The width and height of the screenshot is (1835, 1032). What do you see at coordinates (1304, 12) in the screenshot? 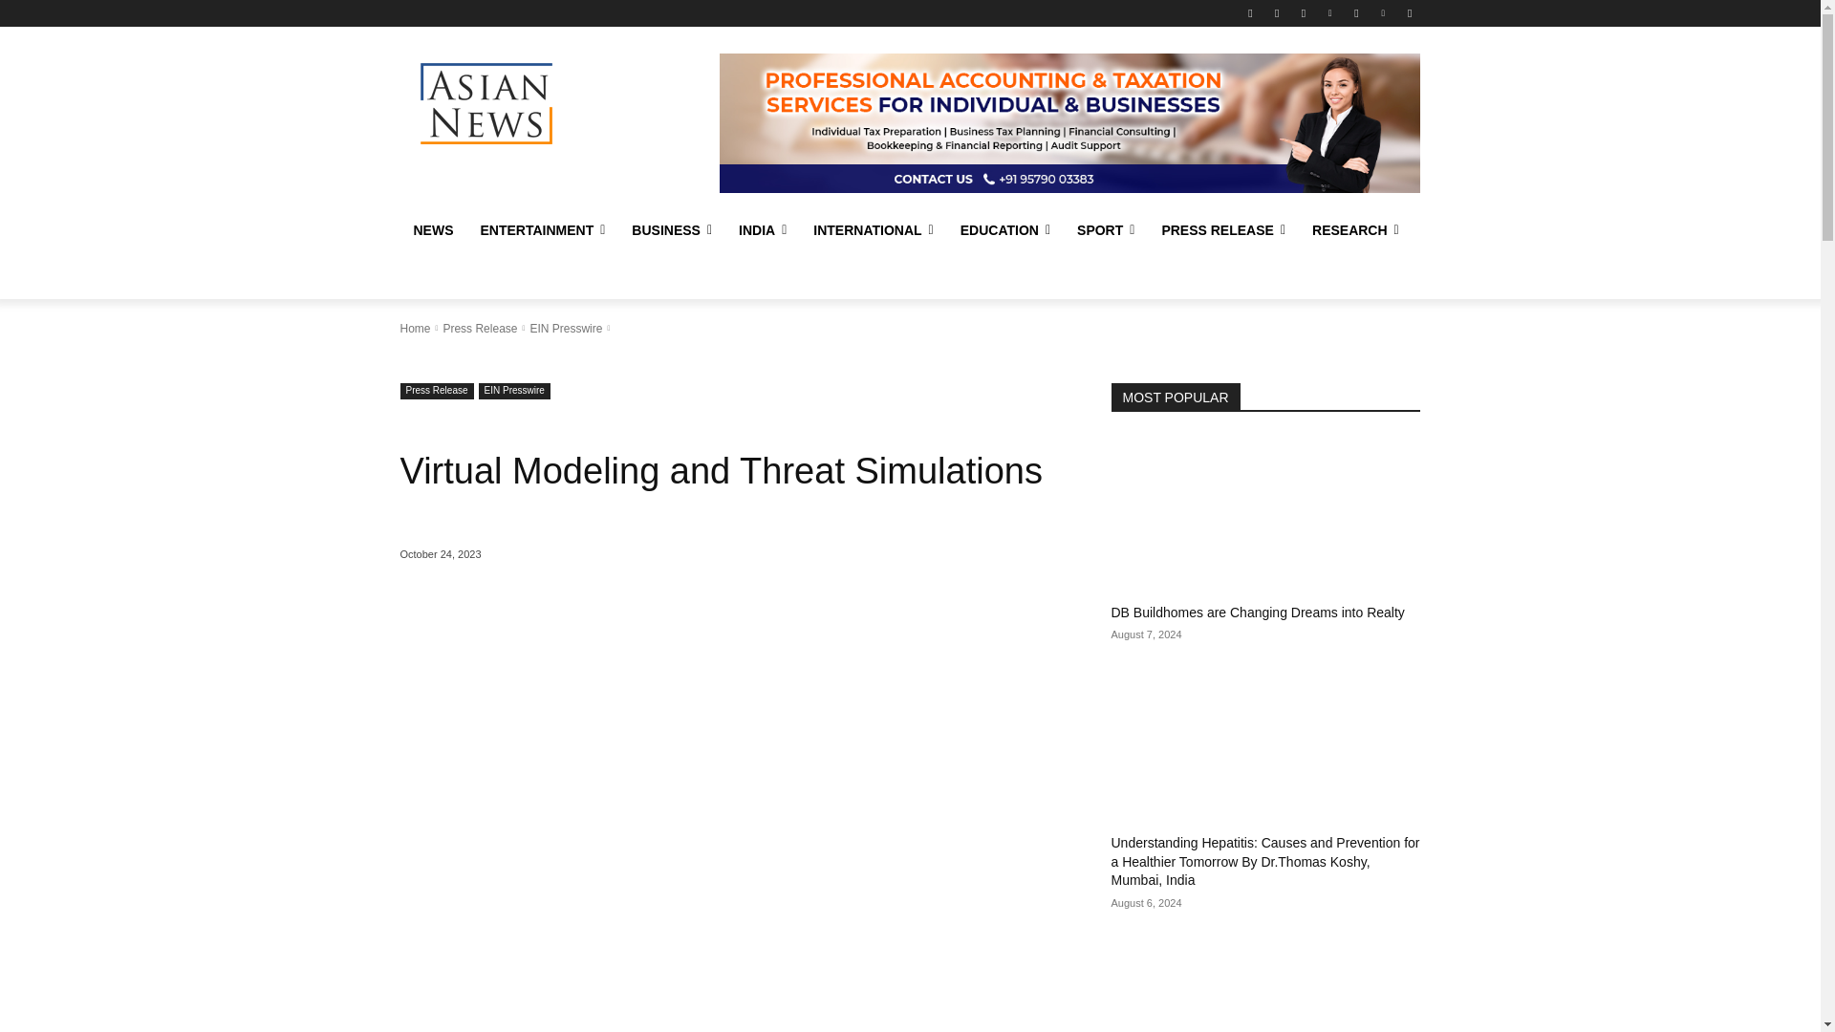
I see `Instagram` at bounding box center [1304, 12].